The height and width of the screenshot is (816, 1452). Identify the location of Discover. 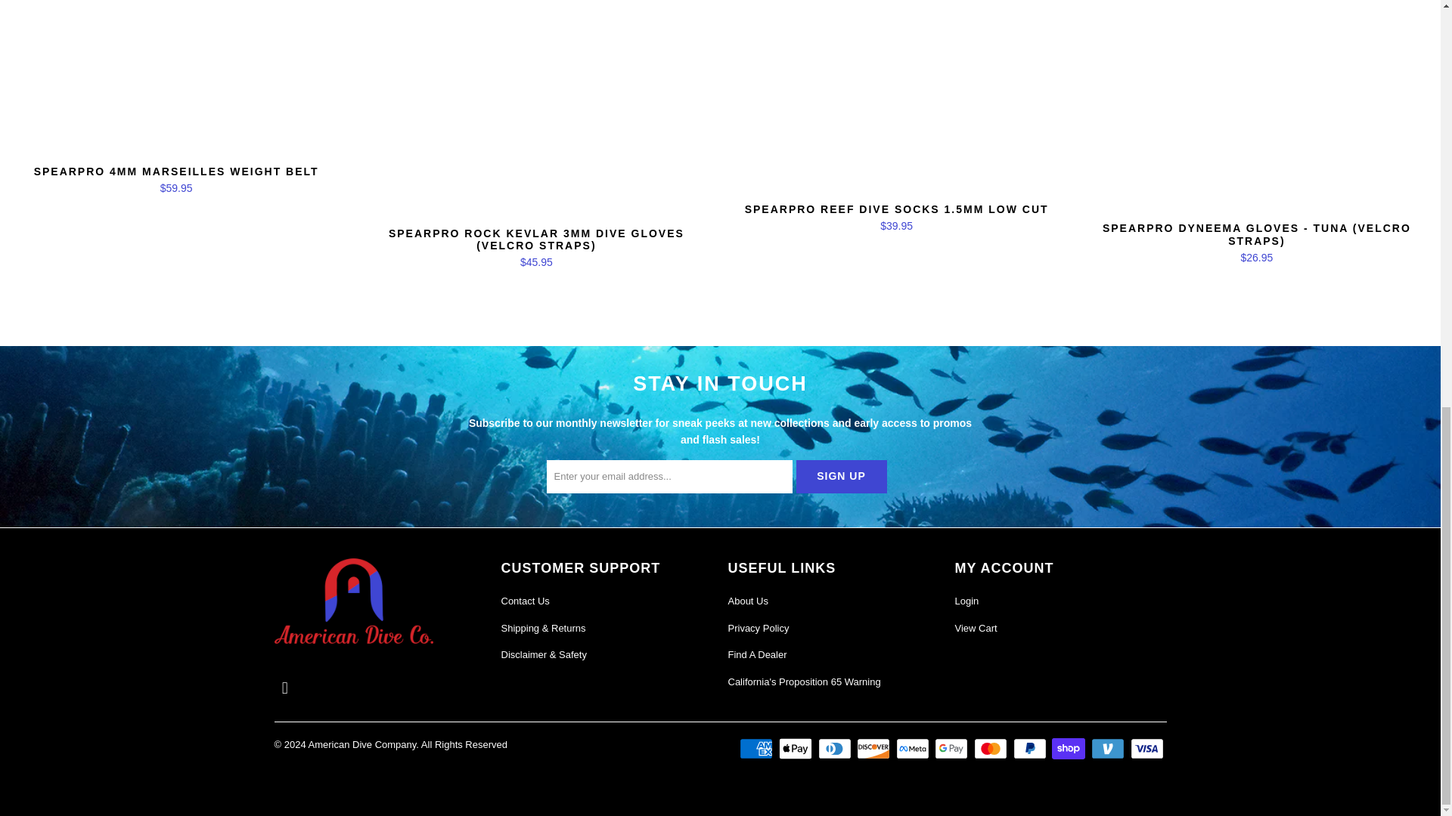
(874, 748).